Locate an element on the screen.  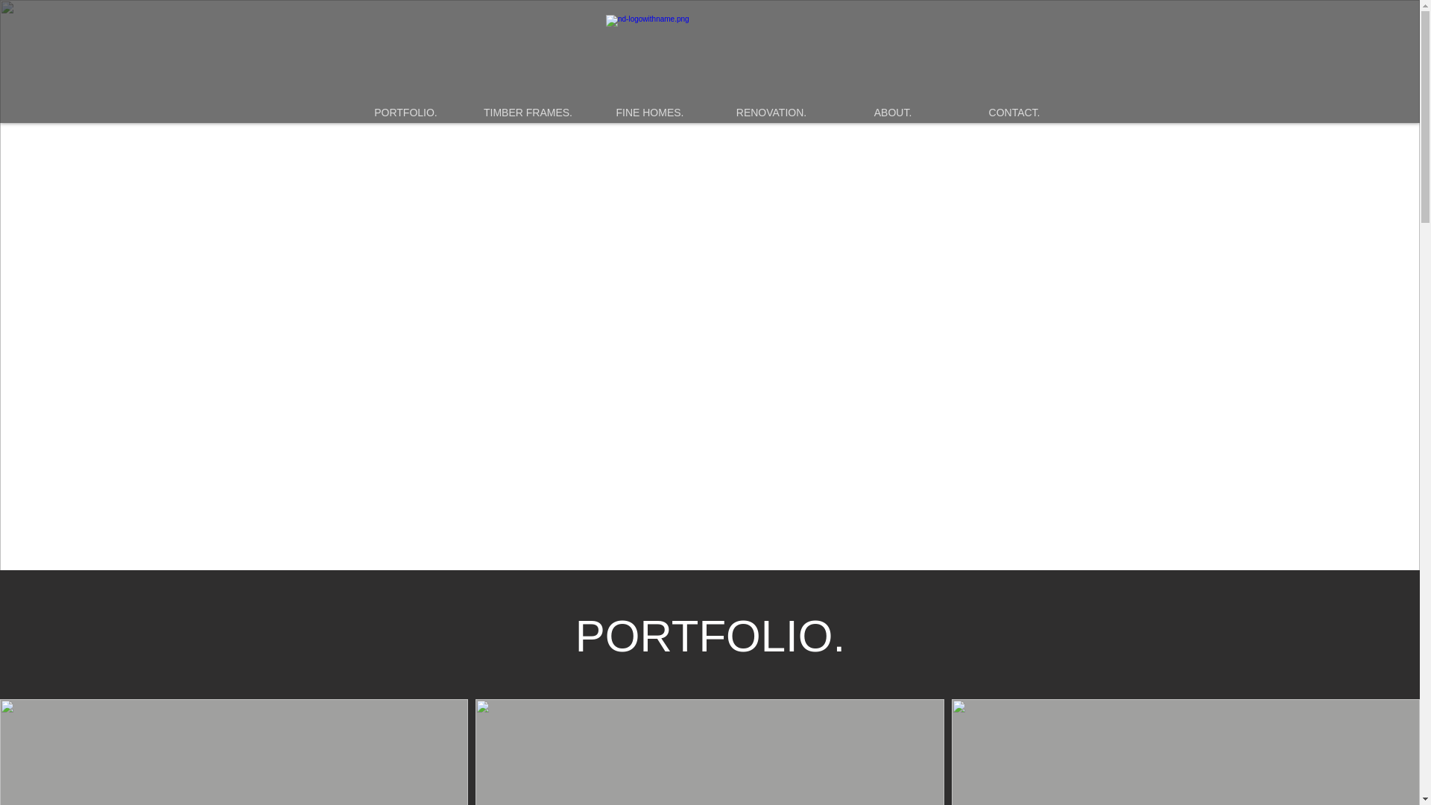
ABOUT. is located at coordinates (891, 113).